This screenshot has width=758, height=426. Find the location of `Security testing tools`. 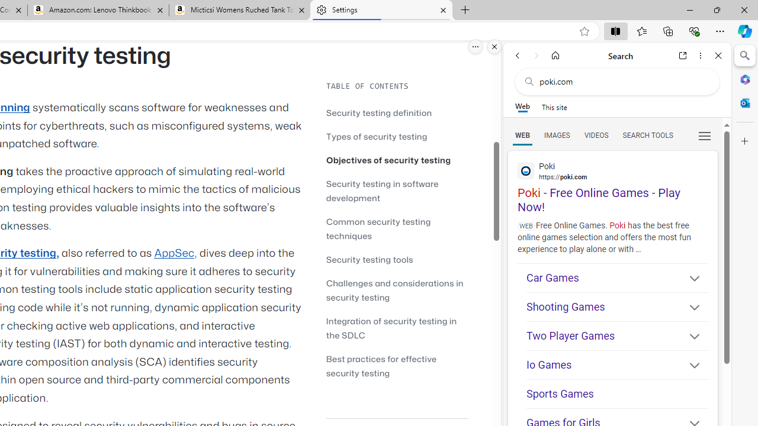

Security testing tools is located at coordinates (370, 259).